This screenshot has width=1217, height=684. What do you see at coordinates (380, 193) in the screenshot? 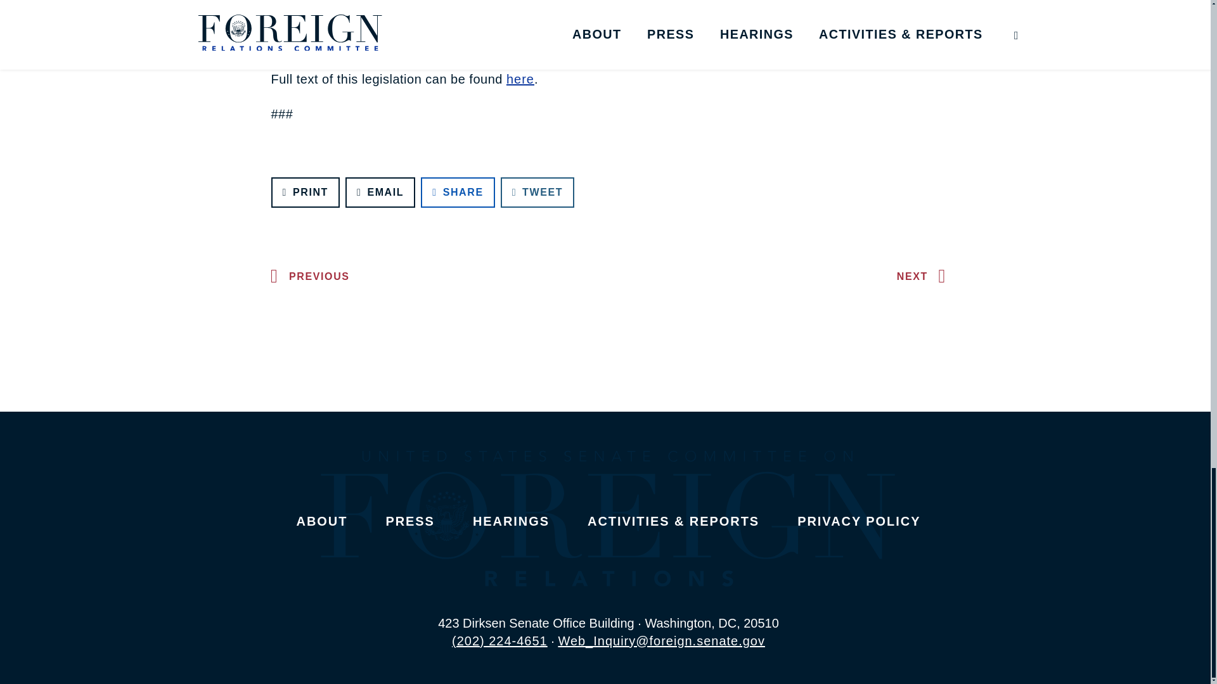
I see `EMAIL` at bounding box center [380, 193].